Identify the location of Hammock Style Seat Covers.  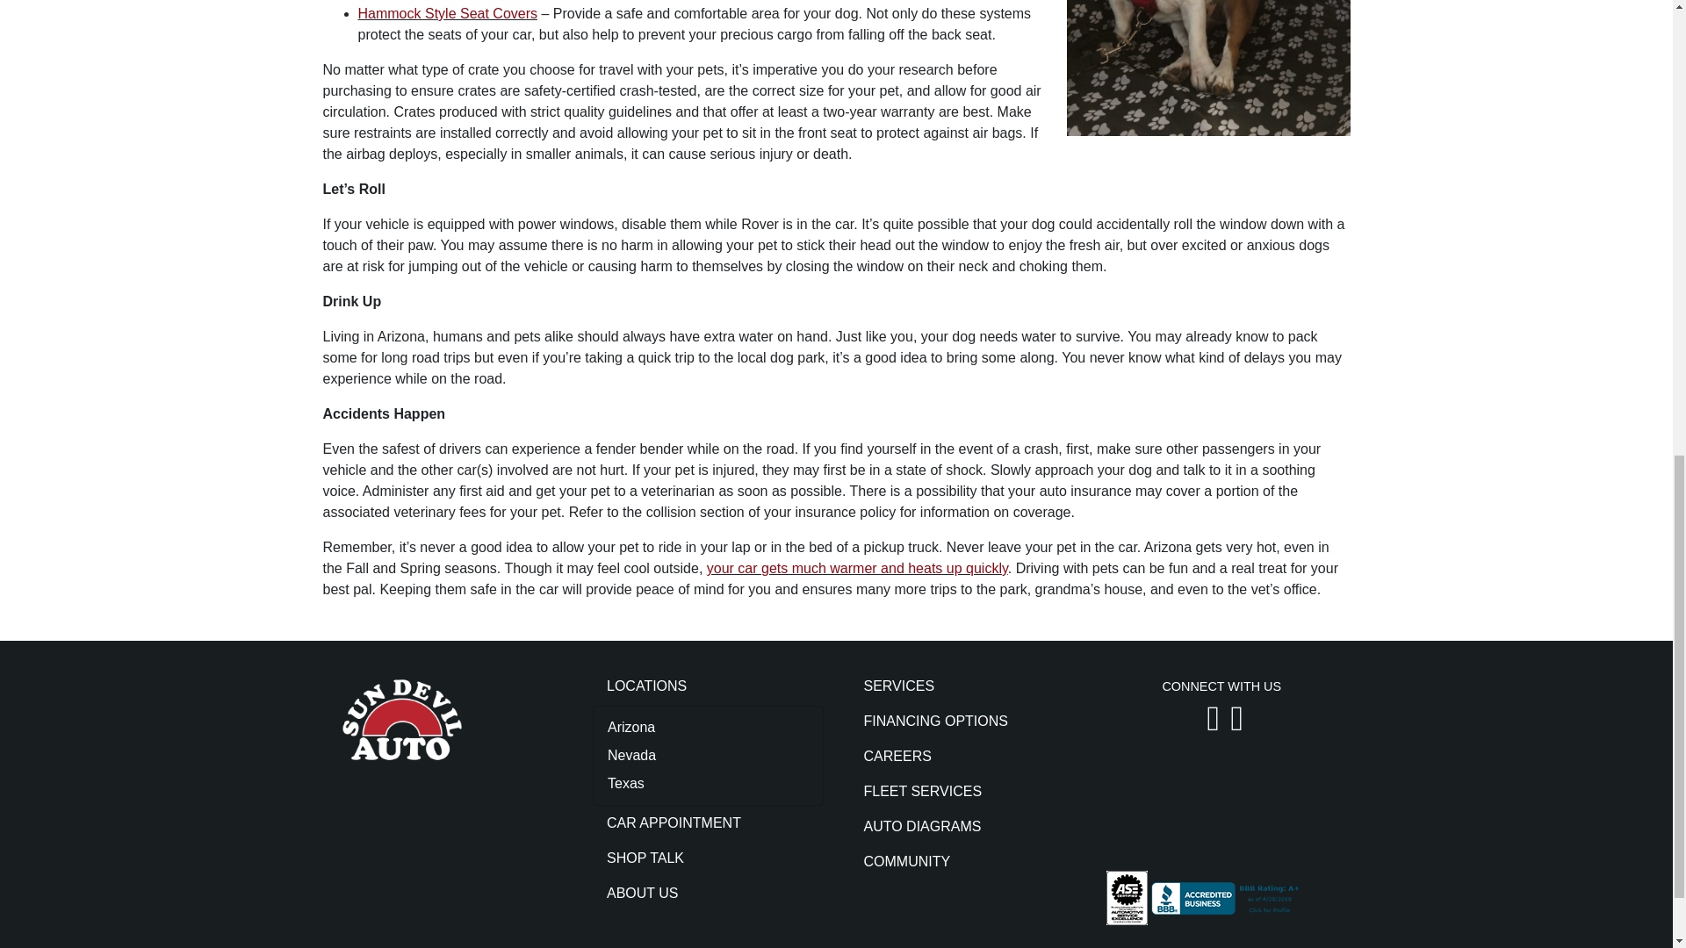
(448, 12).